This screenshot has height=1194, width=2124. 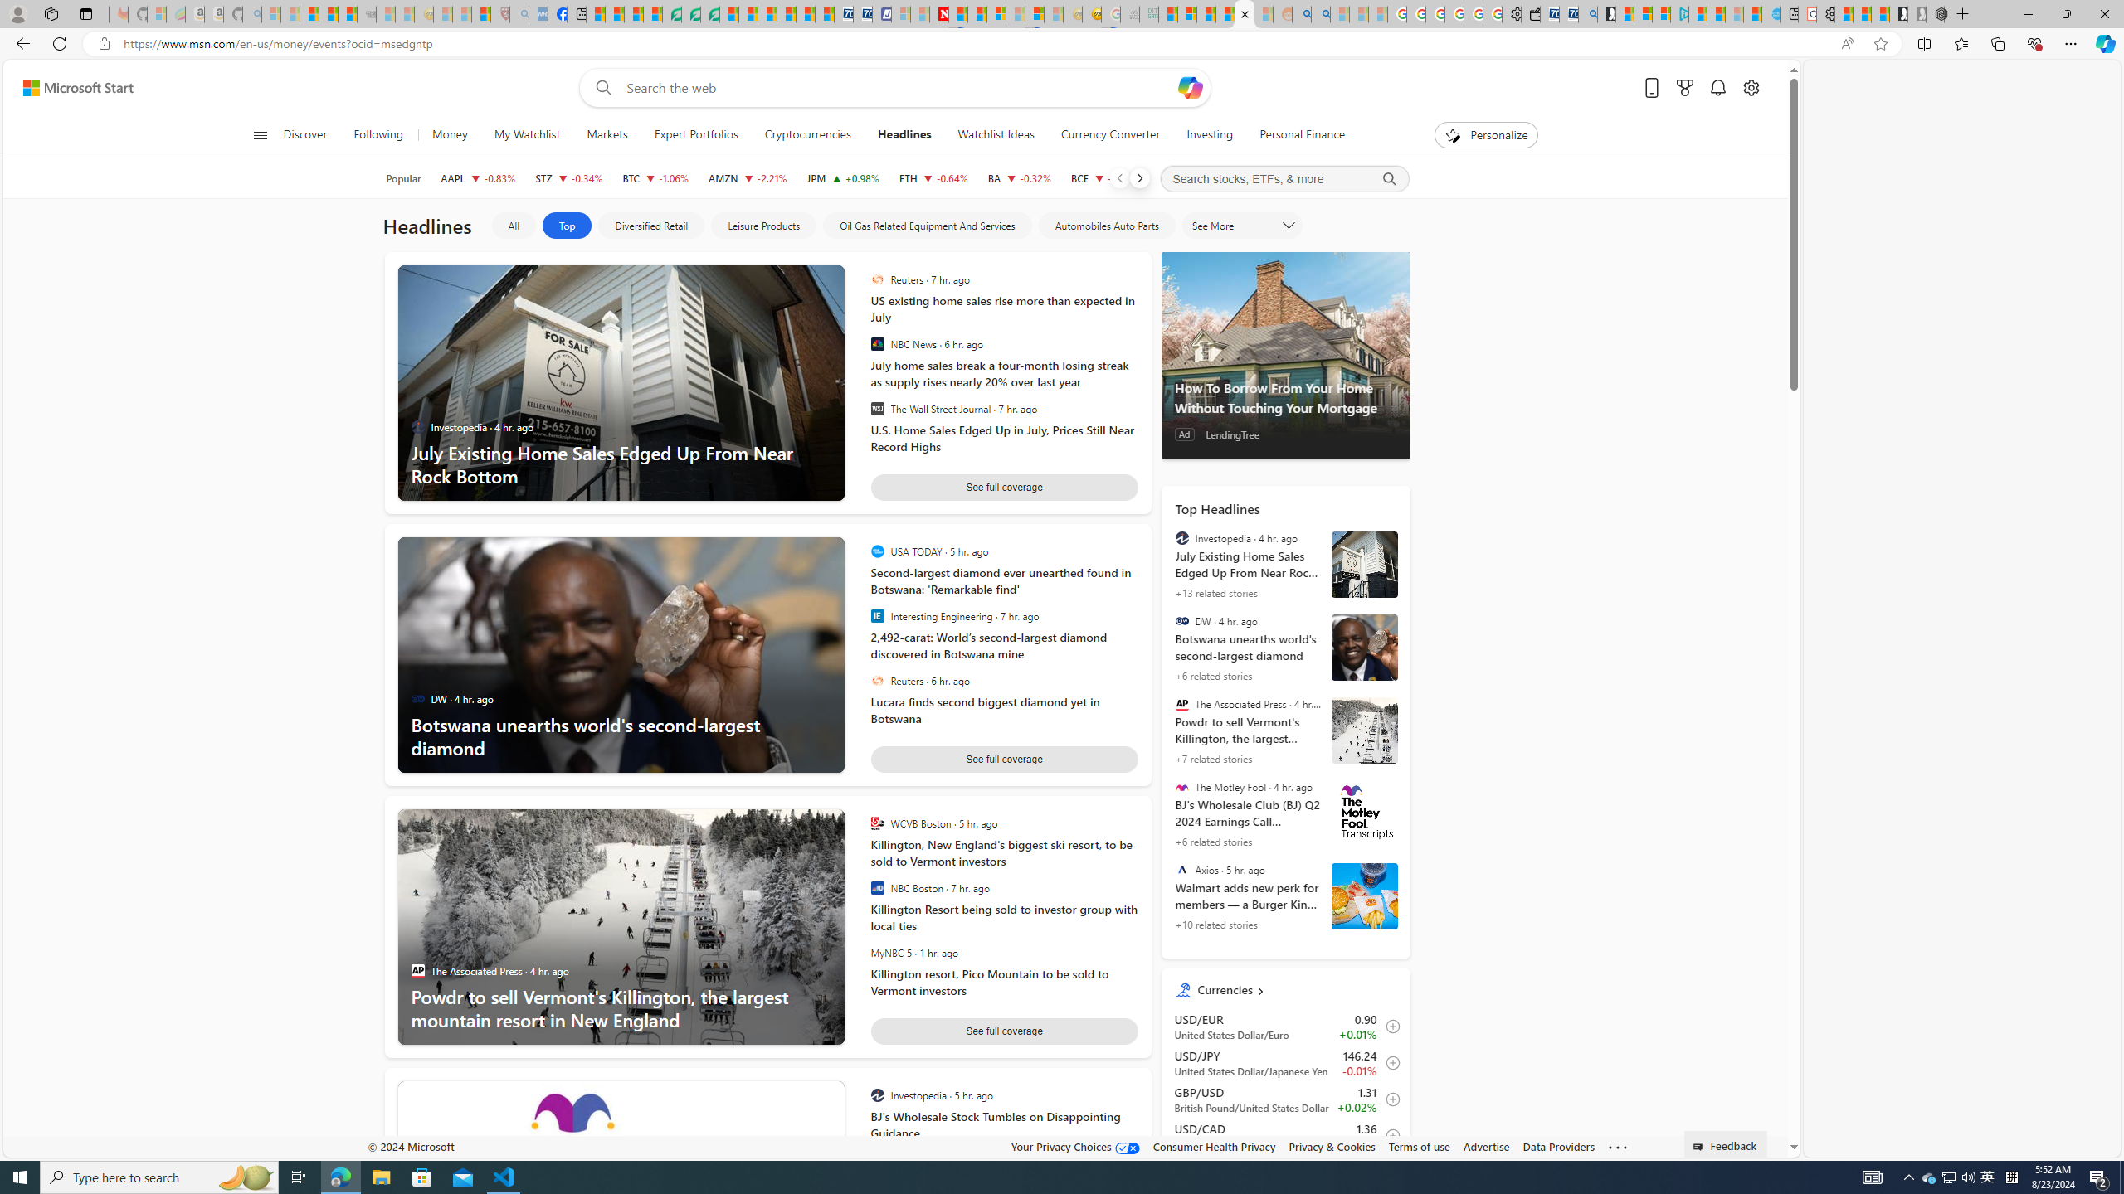 I want to click on Terms of use, so click(x=1420, y=1146).